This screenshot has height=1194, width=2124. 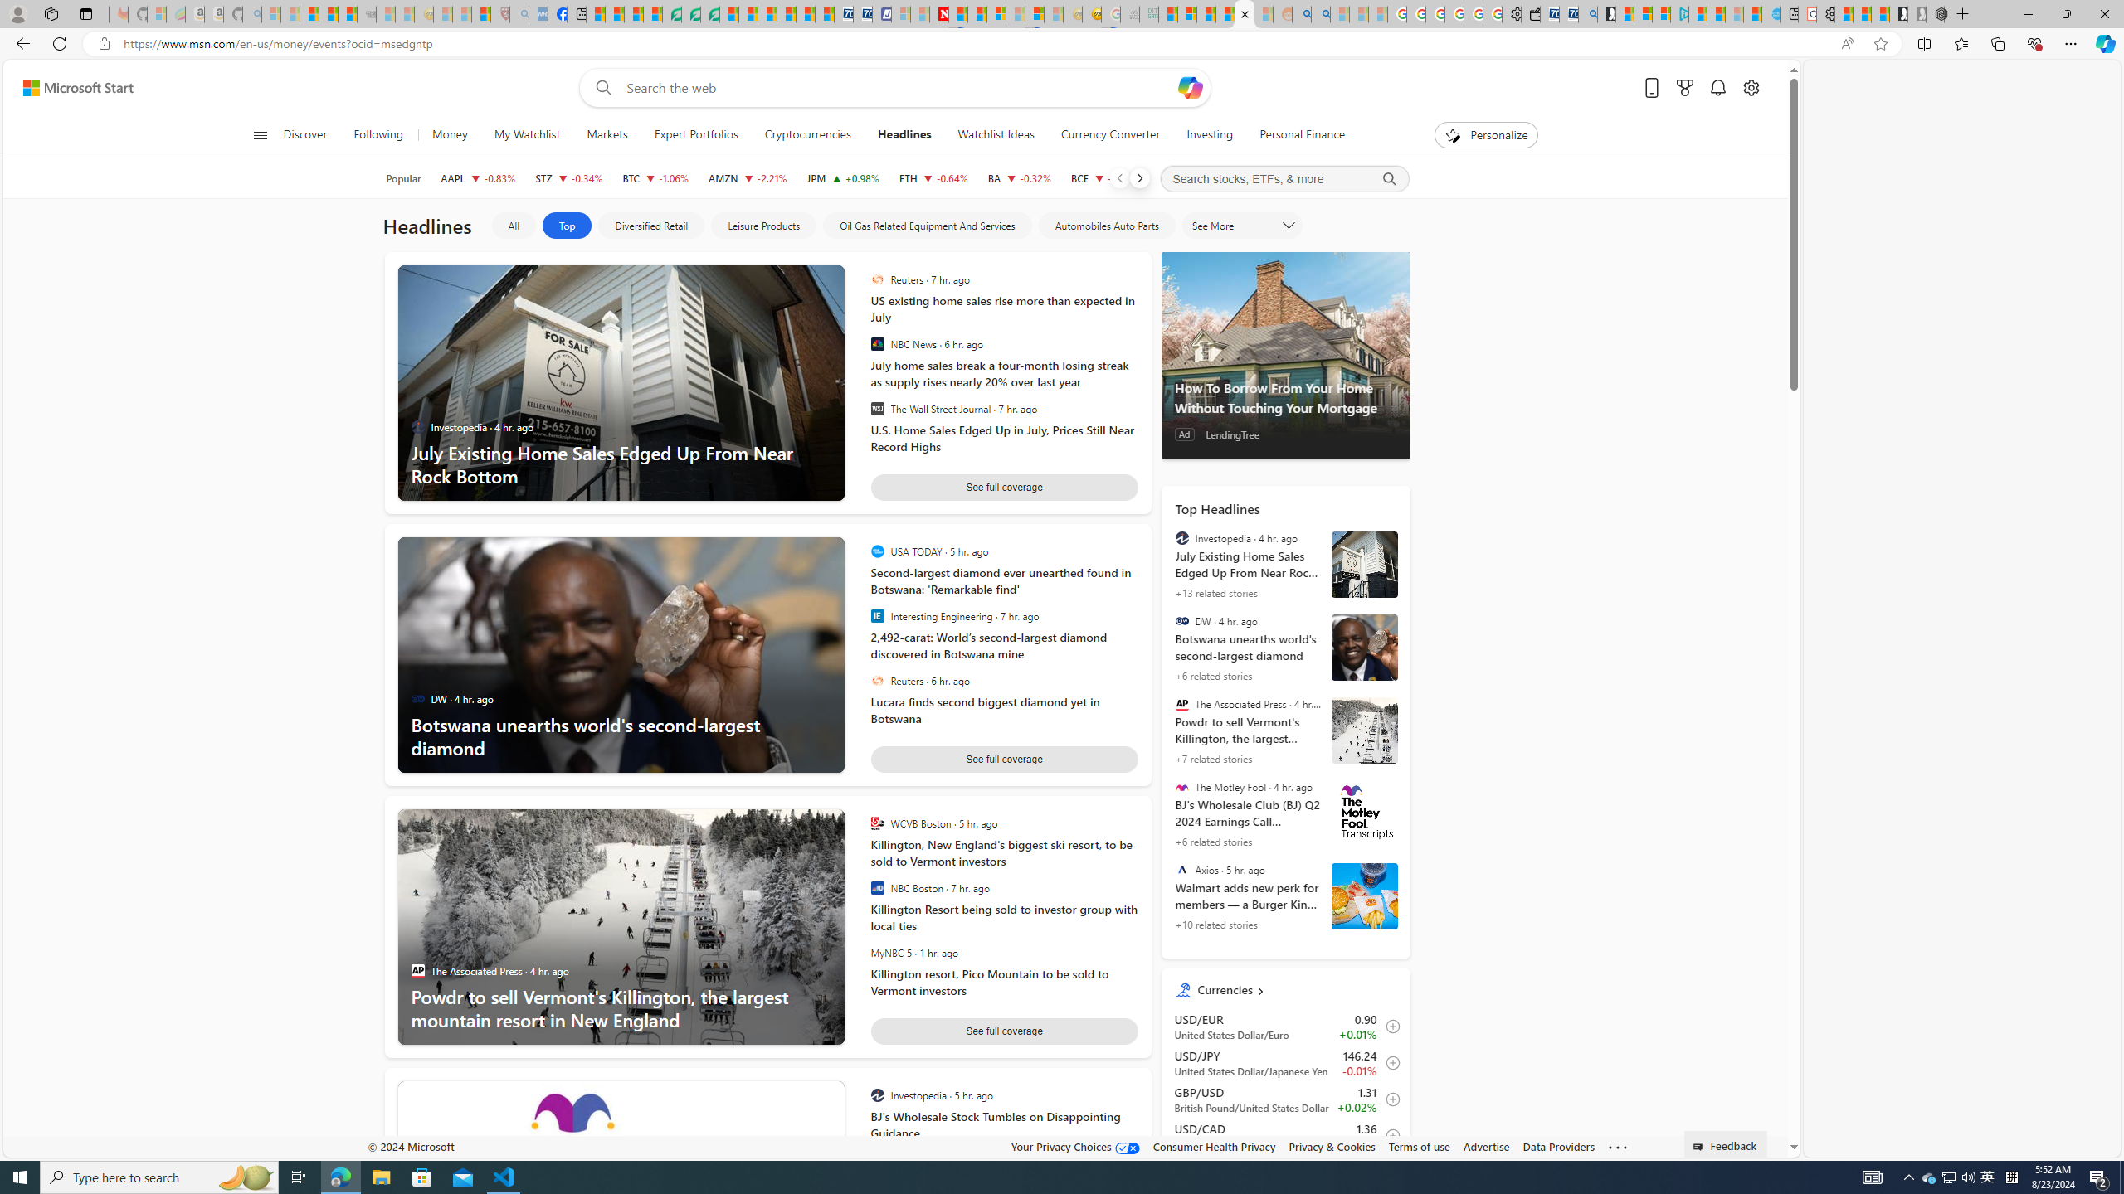 I want to click on Terms of use, so click(x=1420, y=1146).